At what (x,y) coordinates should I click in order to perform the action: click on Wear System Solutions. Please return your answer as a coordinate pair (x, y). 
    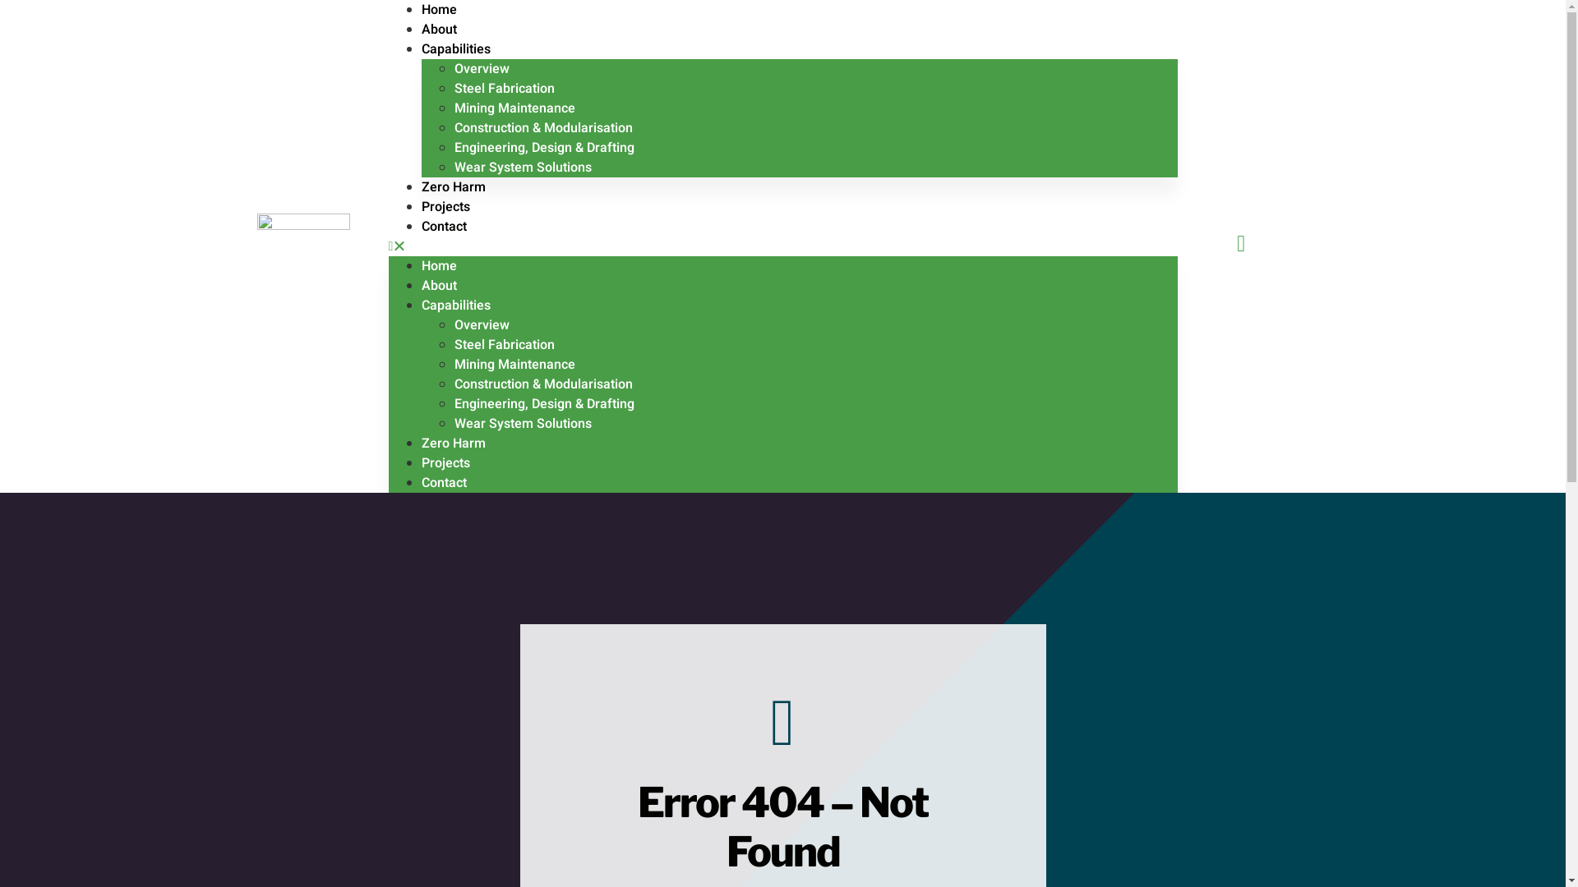
    Looking at the image, I should click on (523, 168).